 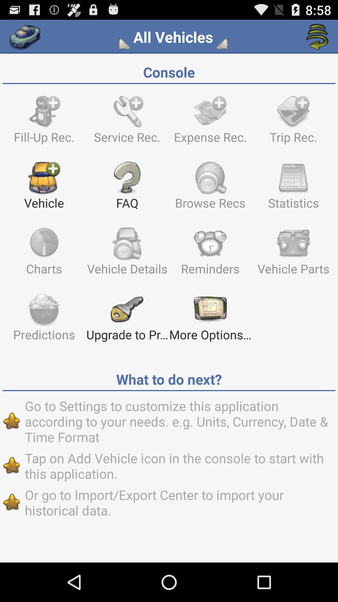 What do you see at coordinates (44, 122) in the screenshot?
I see `press the icon above the vehicle` at bounding box center [44, 122].